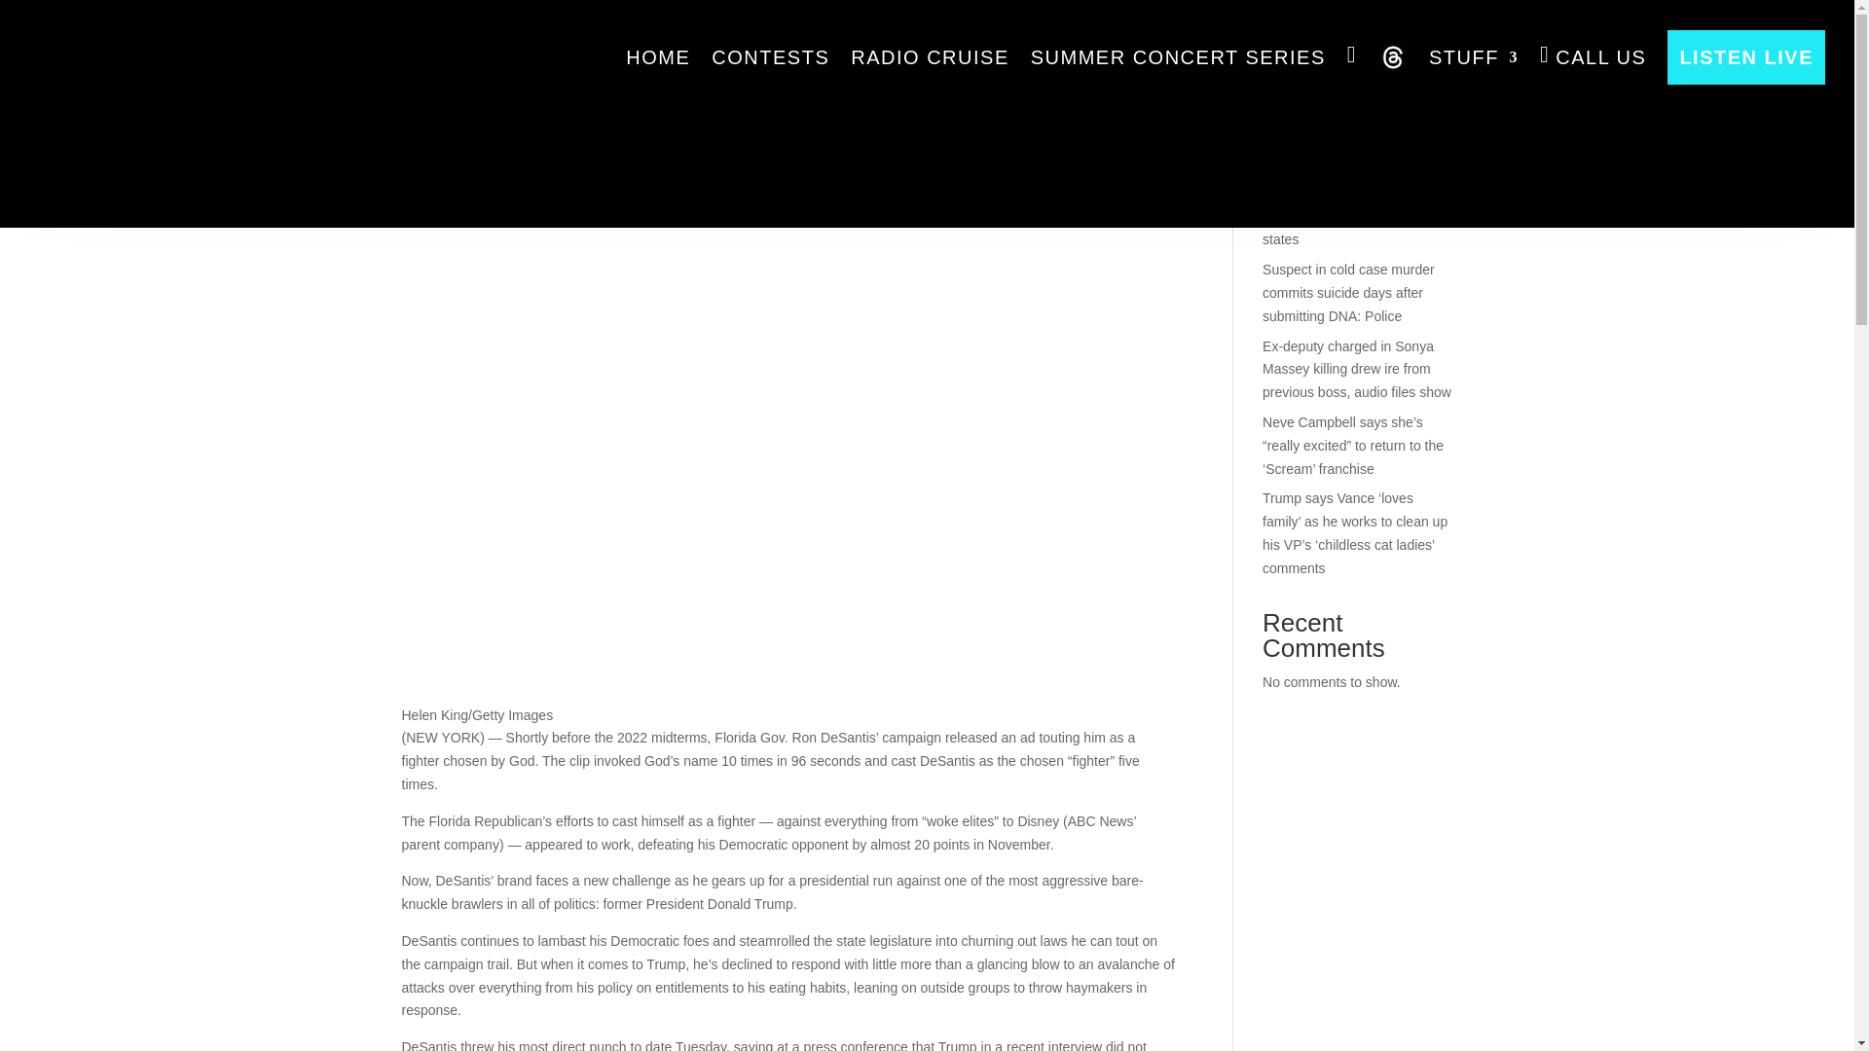 The height and width of the screenshot is (1051, 1869). I want to click on SUMMER CONCERT SERIES, so click(1178, 56).